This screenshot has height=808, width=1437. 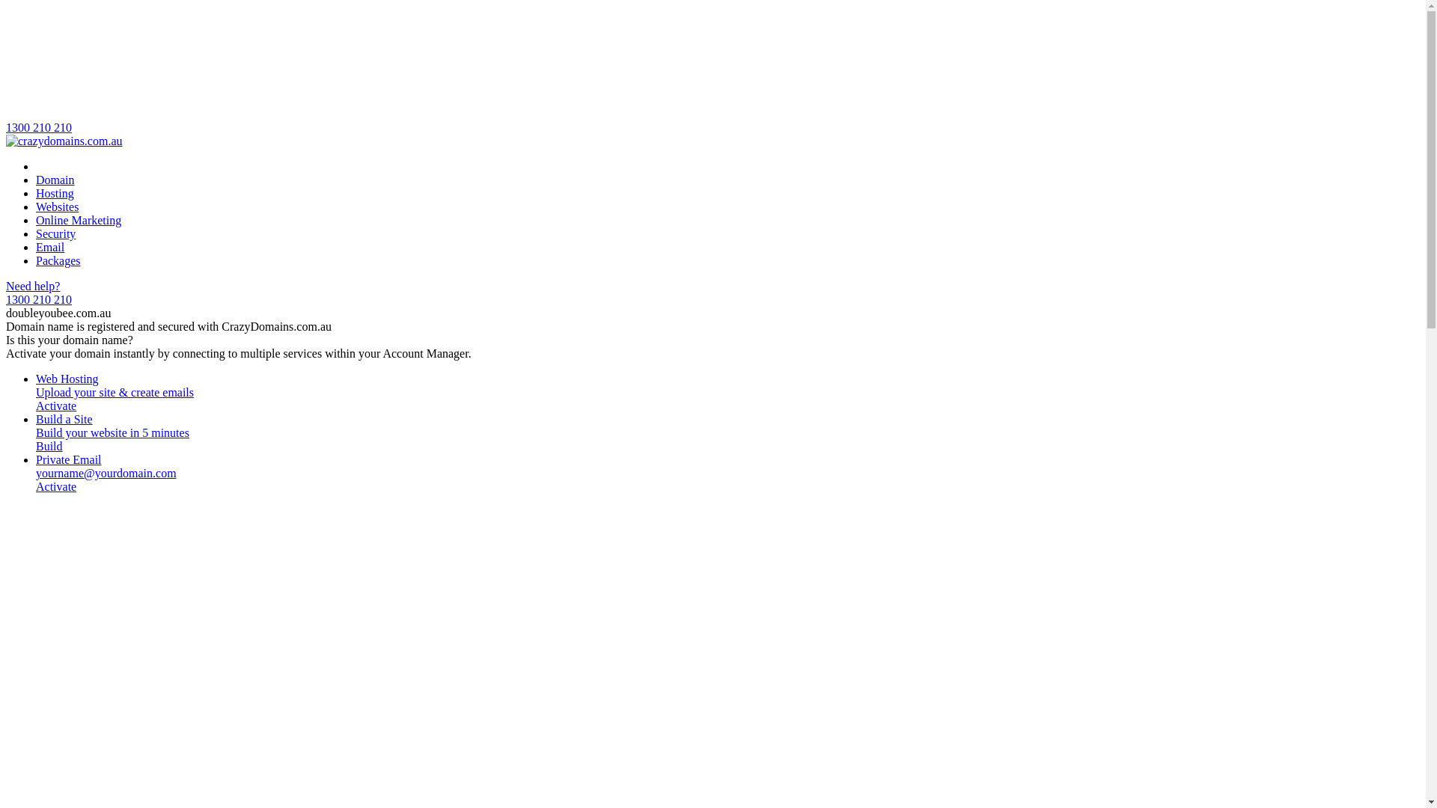 I want to click on Online Marketing, so click(x=79, y=220).